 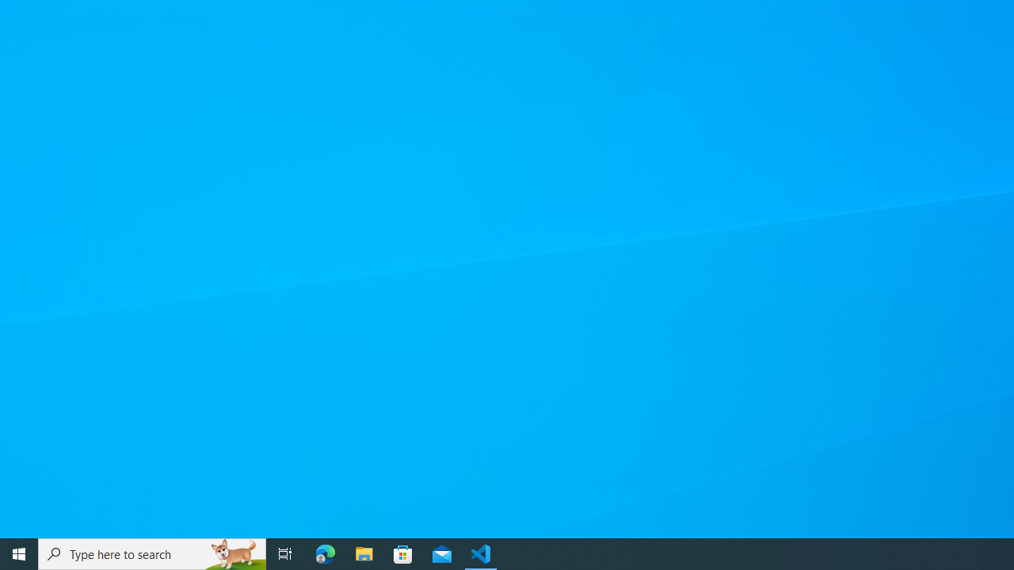 What do you see at coordinates (481, 554) in the screenshot?
I see `Visual Studio Code - 1 running window` at bounding box center [481, 554].